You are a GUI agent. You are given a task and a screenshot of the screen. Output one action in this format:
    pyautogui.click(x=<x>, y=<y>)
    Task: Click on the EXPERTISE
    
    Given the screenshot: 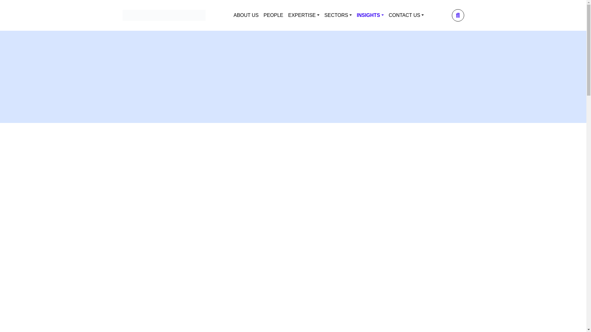 What is the action you would take?
    pyautogui.click(x=304, y=15)
    